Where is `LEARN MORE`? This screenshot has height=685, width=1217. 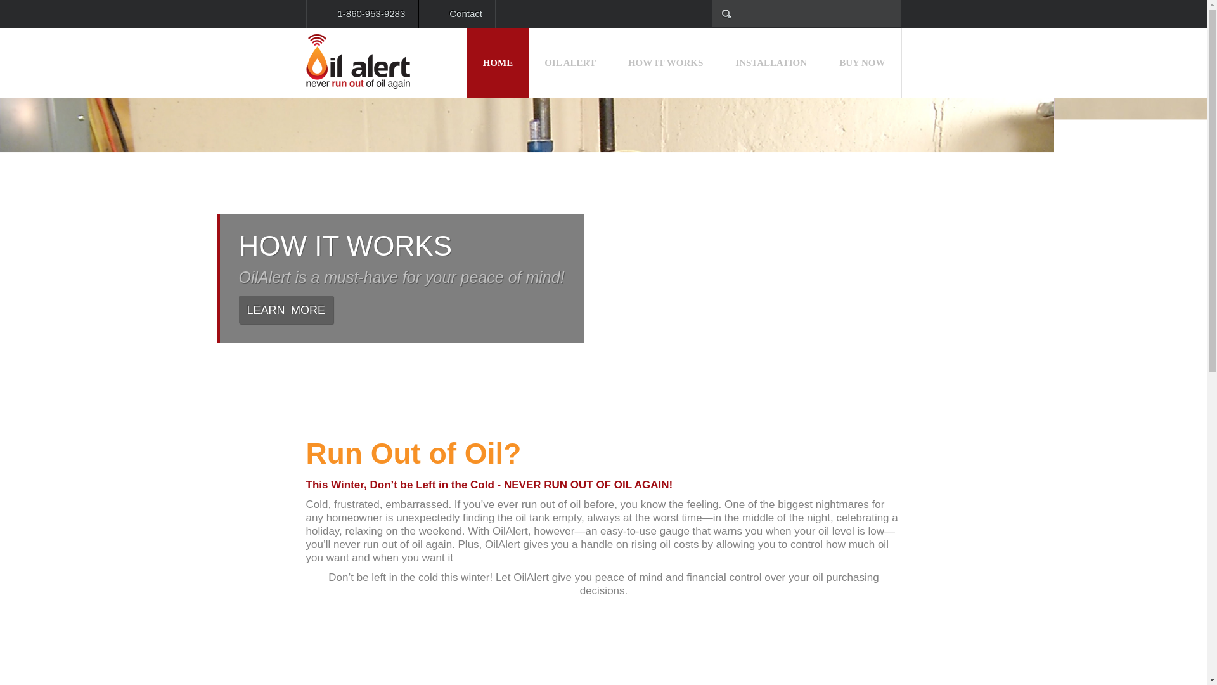 LEARN MORE is located at coordinates (286, 310).